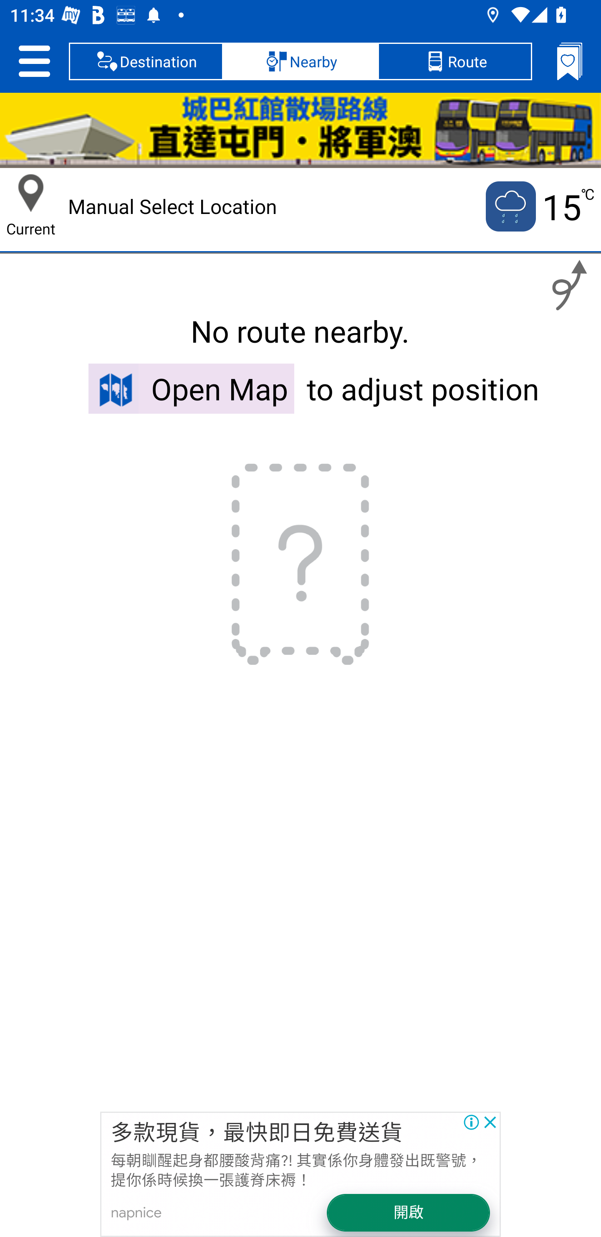 Image resolution: width=601 pixels, height=1237 pixels. Describe the element at coordinates (300, 61) in the screenshot. I see `Nearby, selected` at that location.